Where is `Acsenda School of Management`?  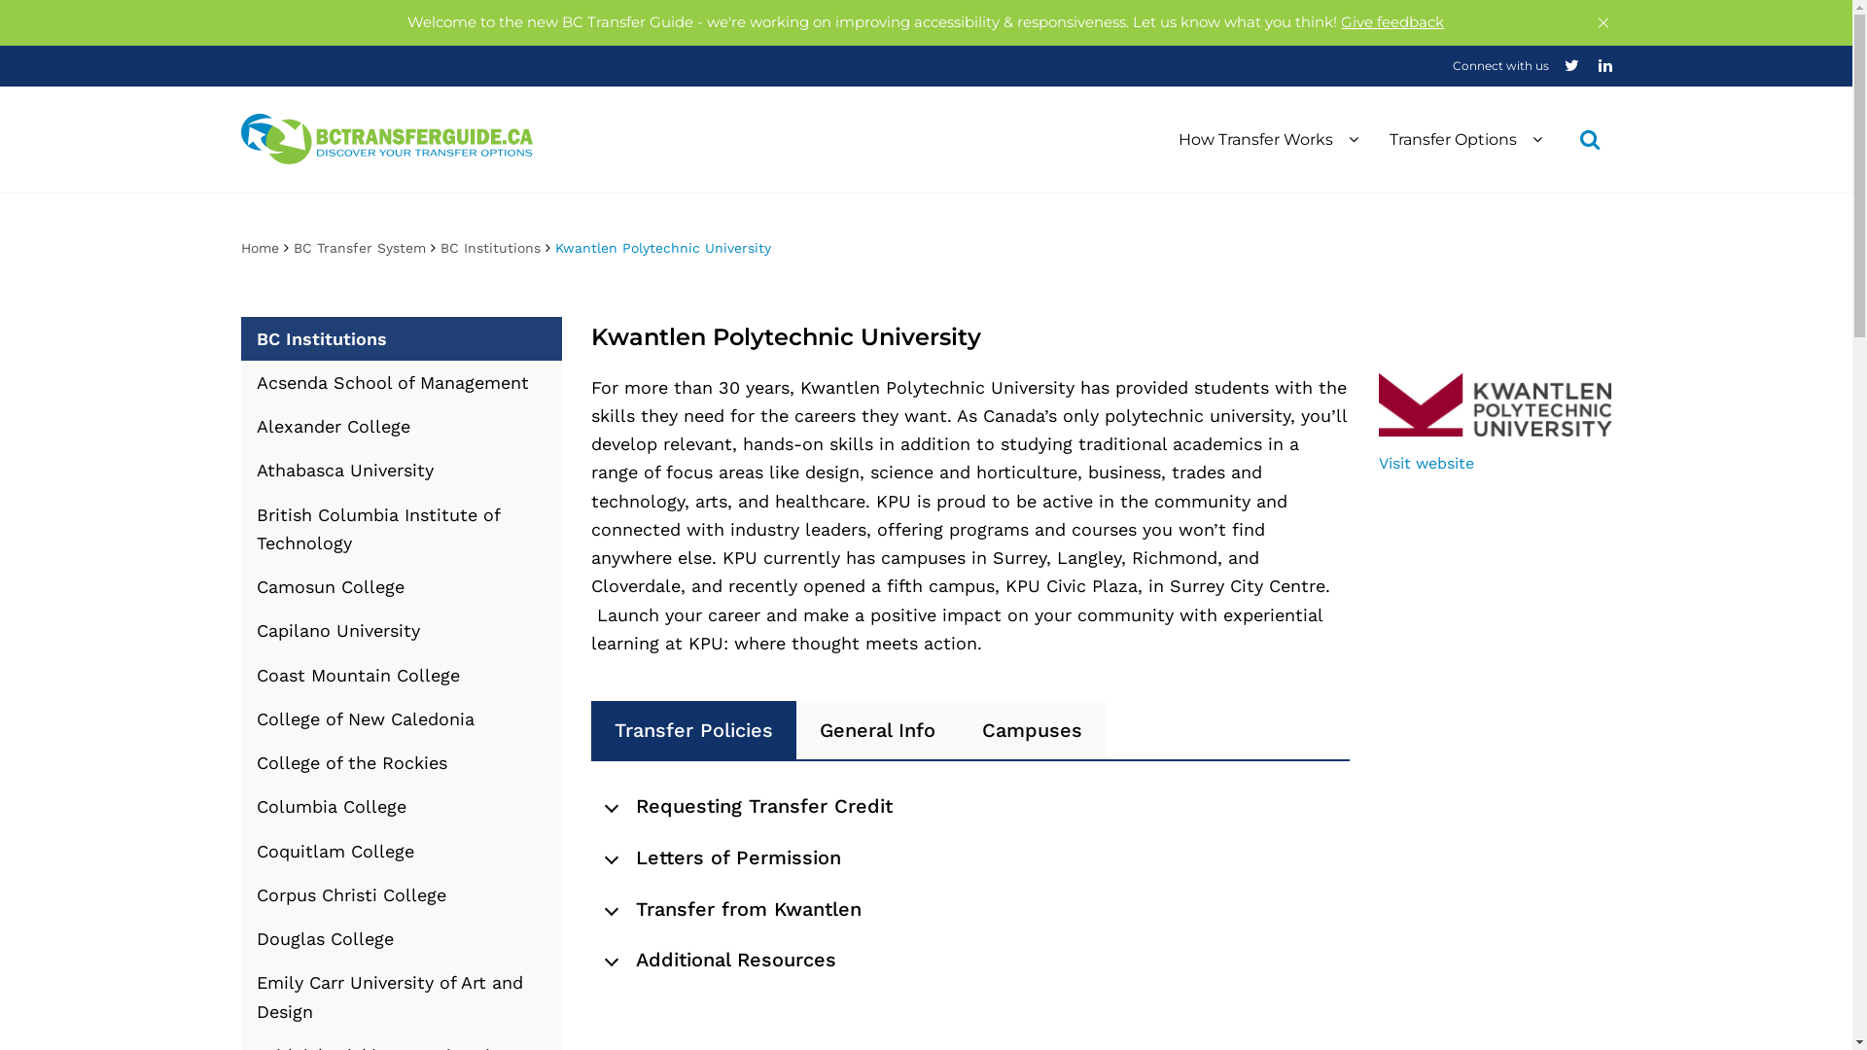 Acsenda School of Management is located at coordinates (402, 383).